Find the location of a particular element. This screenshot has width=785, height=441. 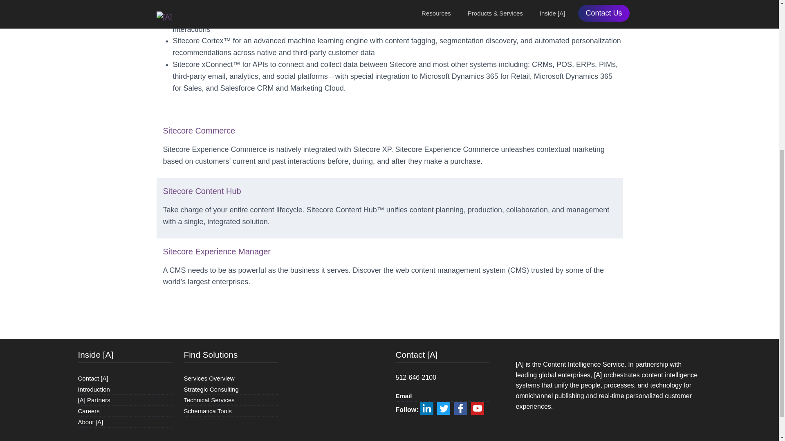

Facebook is located at coordinates (460, 408).